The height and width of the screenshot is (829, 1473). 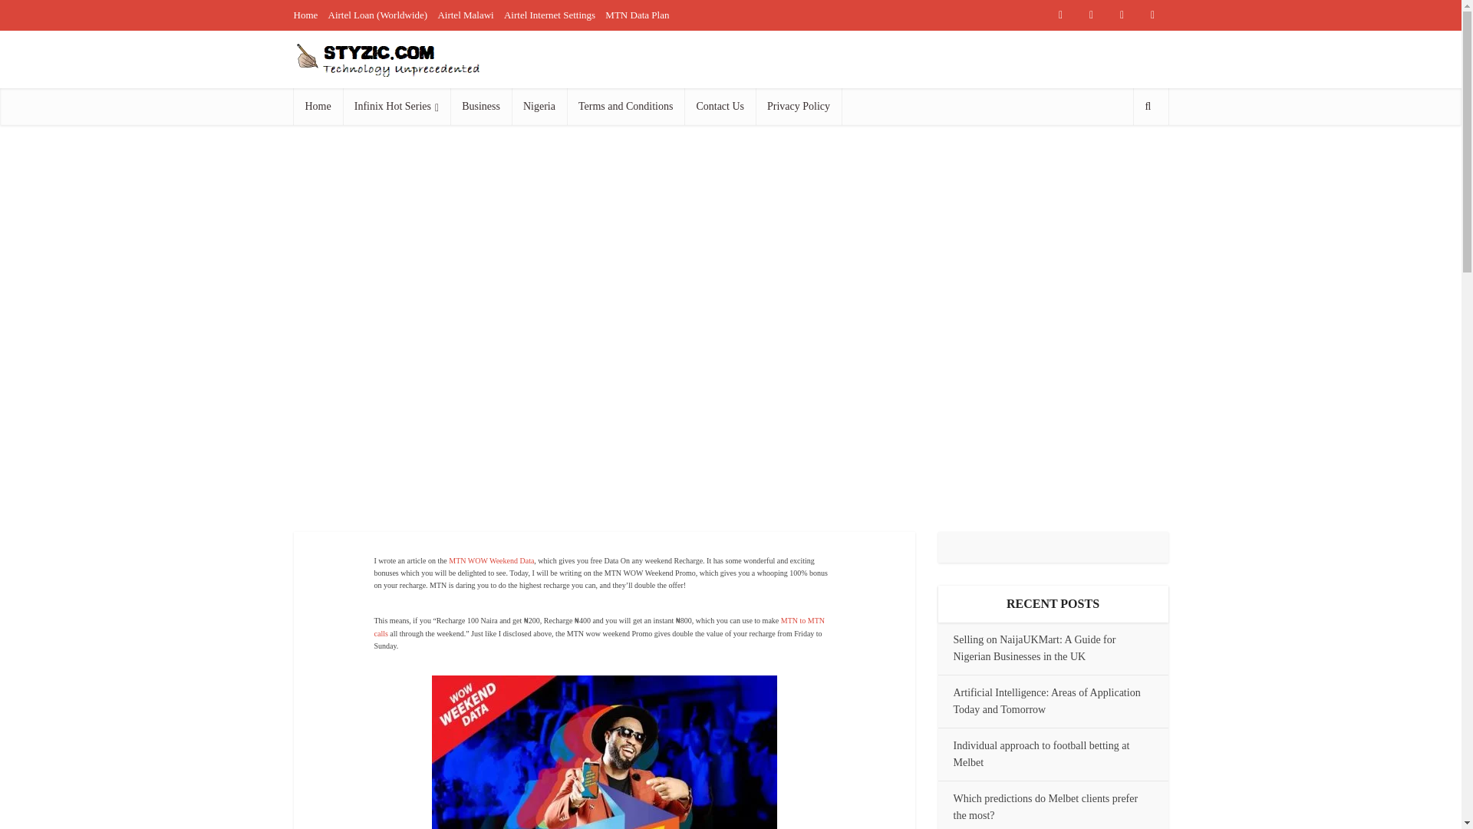 I want to click on Nigeria, so click(x=539, y=106).